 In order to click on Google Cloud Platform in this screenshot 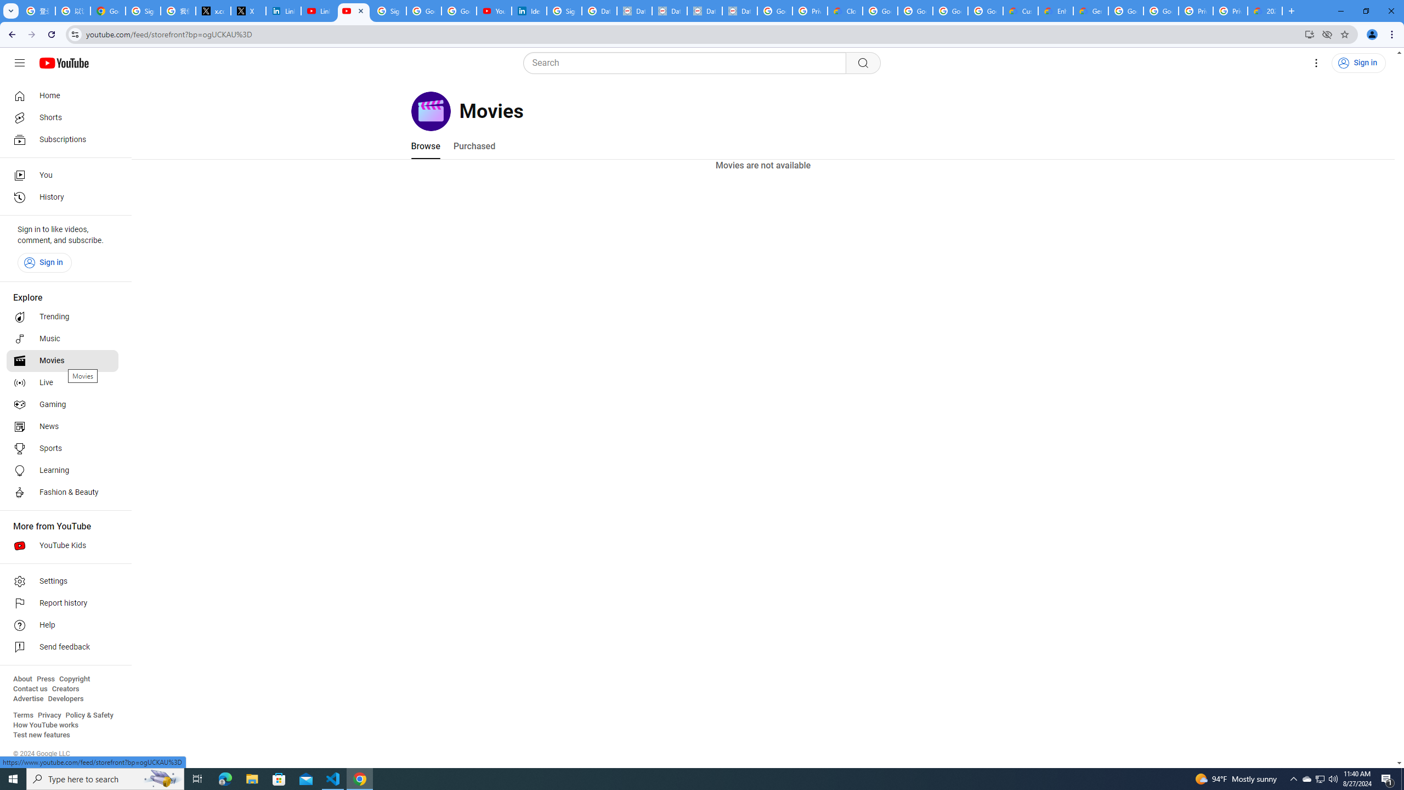, I will do `click(1126, 11)`.